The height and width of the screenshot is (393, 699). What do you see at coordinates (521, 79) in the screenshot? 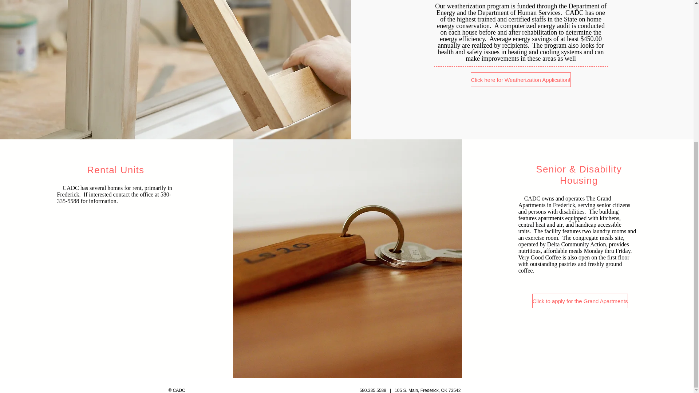
I see `Click here for Weatherization Application!` at bounding box center [521, 79].